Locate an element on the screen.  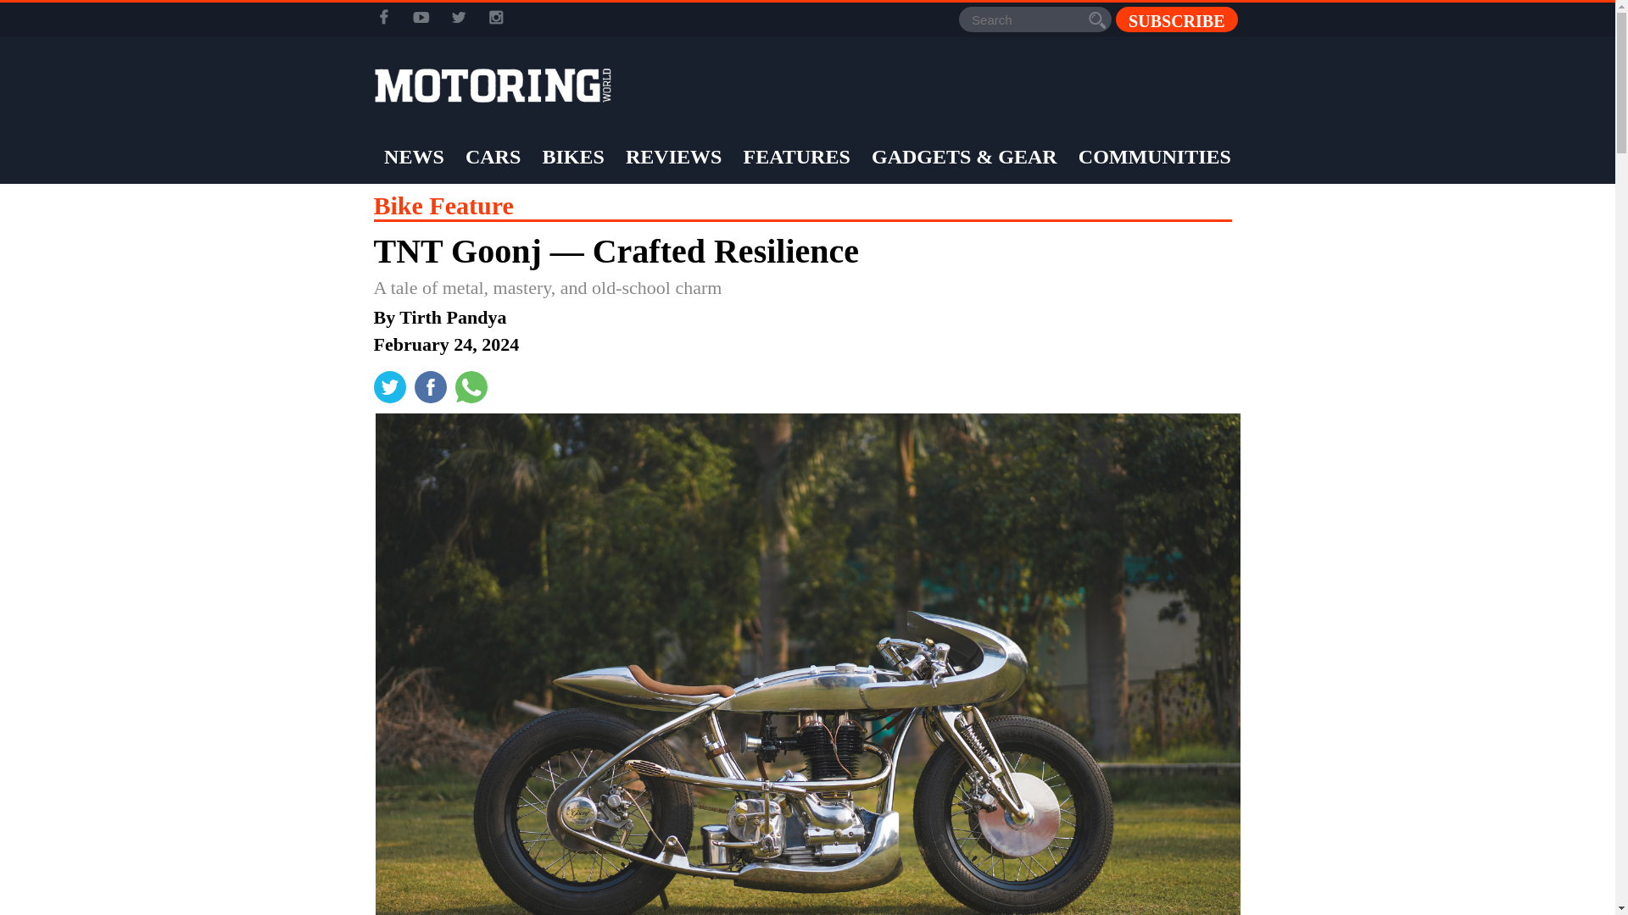
REVIEWS is located at coordinates (673, 157).